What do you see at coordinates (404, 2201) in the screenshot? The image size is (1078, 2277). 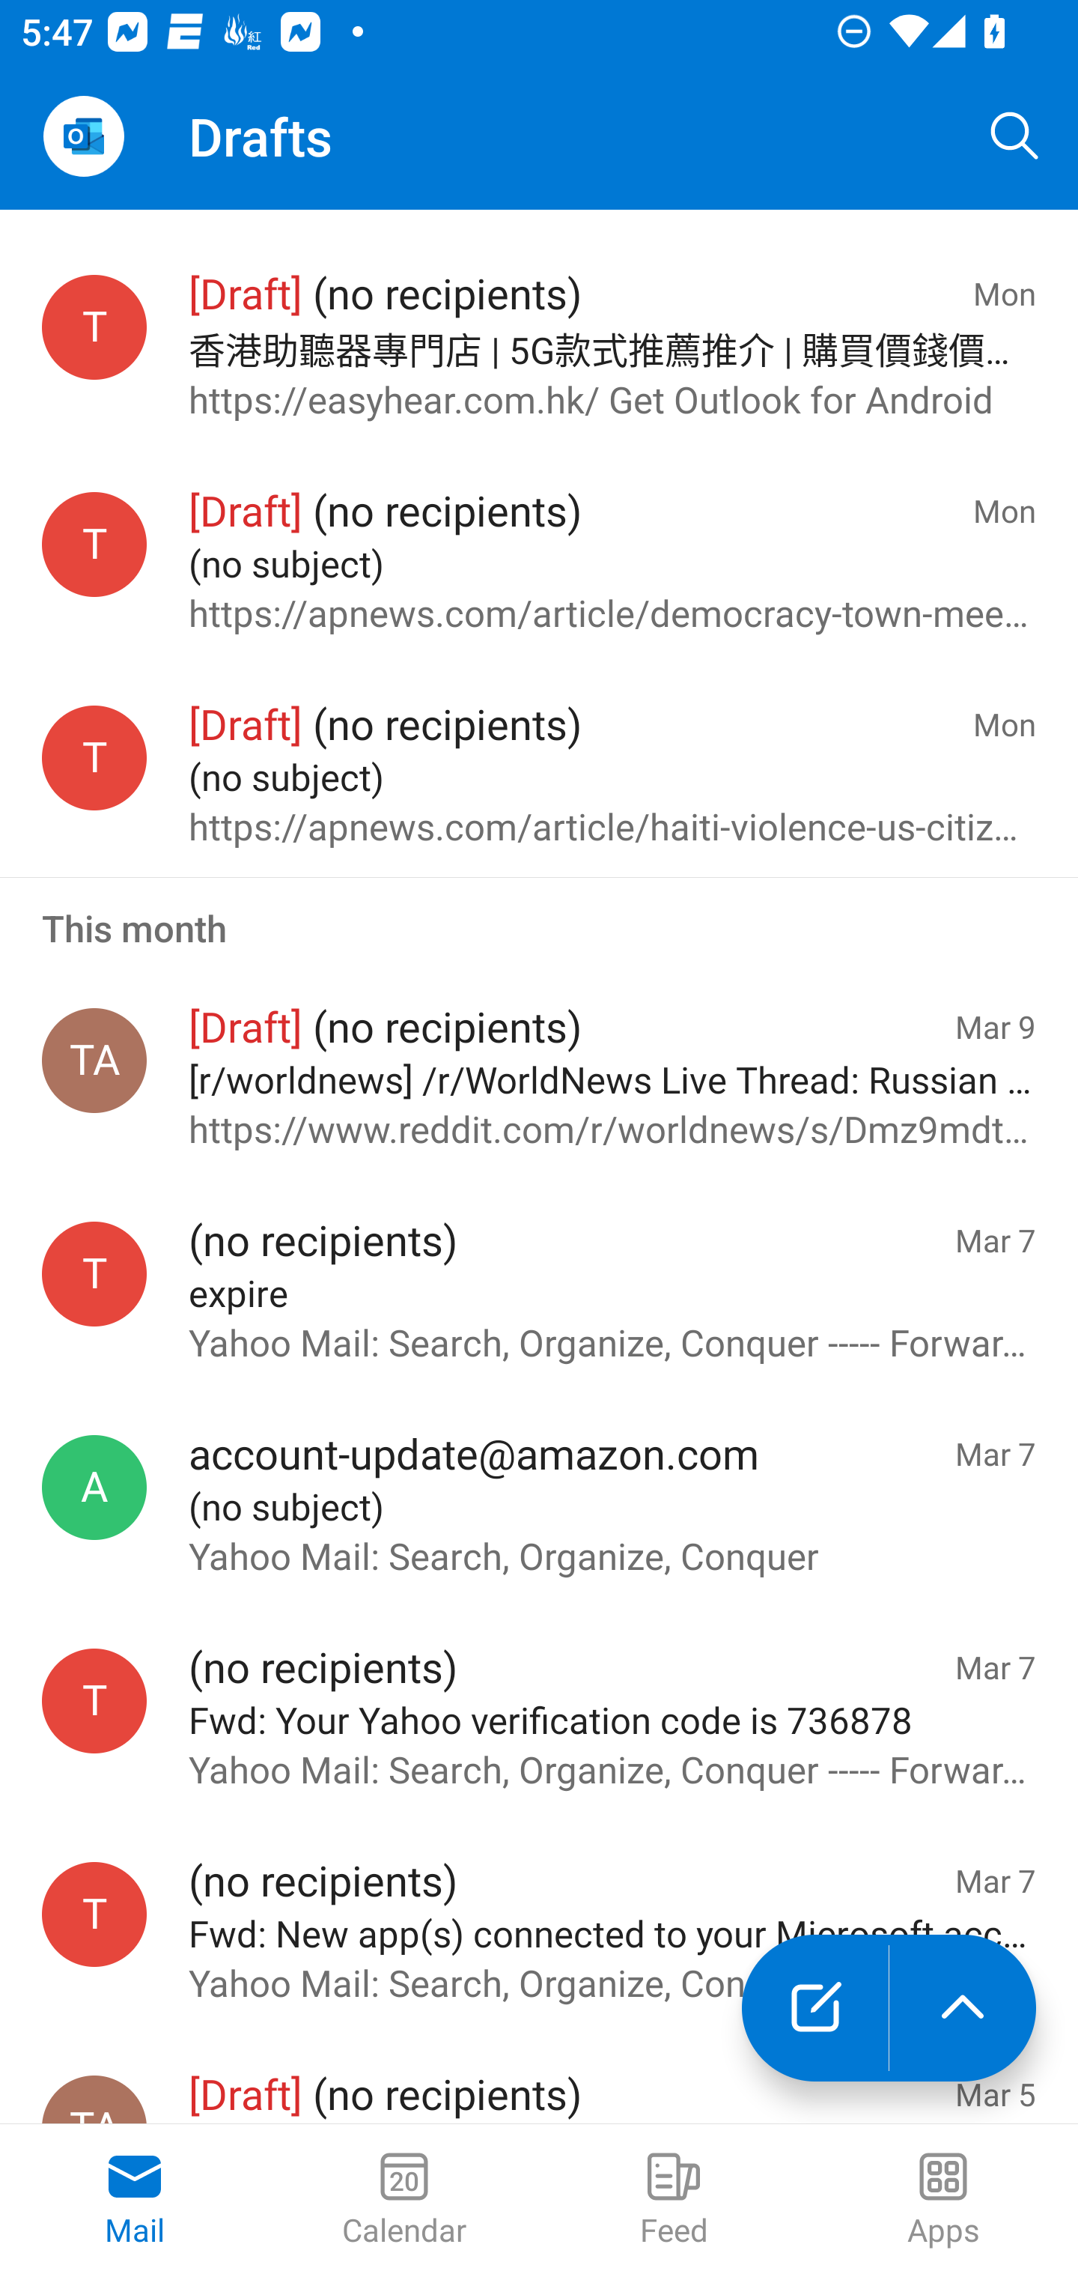 I see `Calendar` at bounding box center [404, 2201].